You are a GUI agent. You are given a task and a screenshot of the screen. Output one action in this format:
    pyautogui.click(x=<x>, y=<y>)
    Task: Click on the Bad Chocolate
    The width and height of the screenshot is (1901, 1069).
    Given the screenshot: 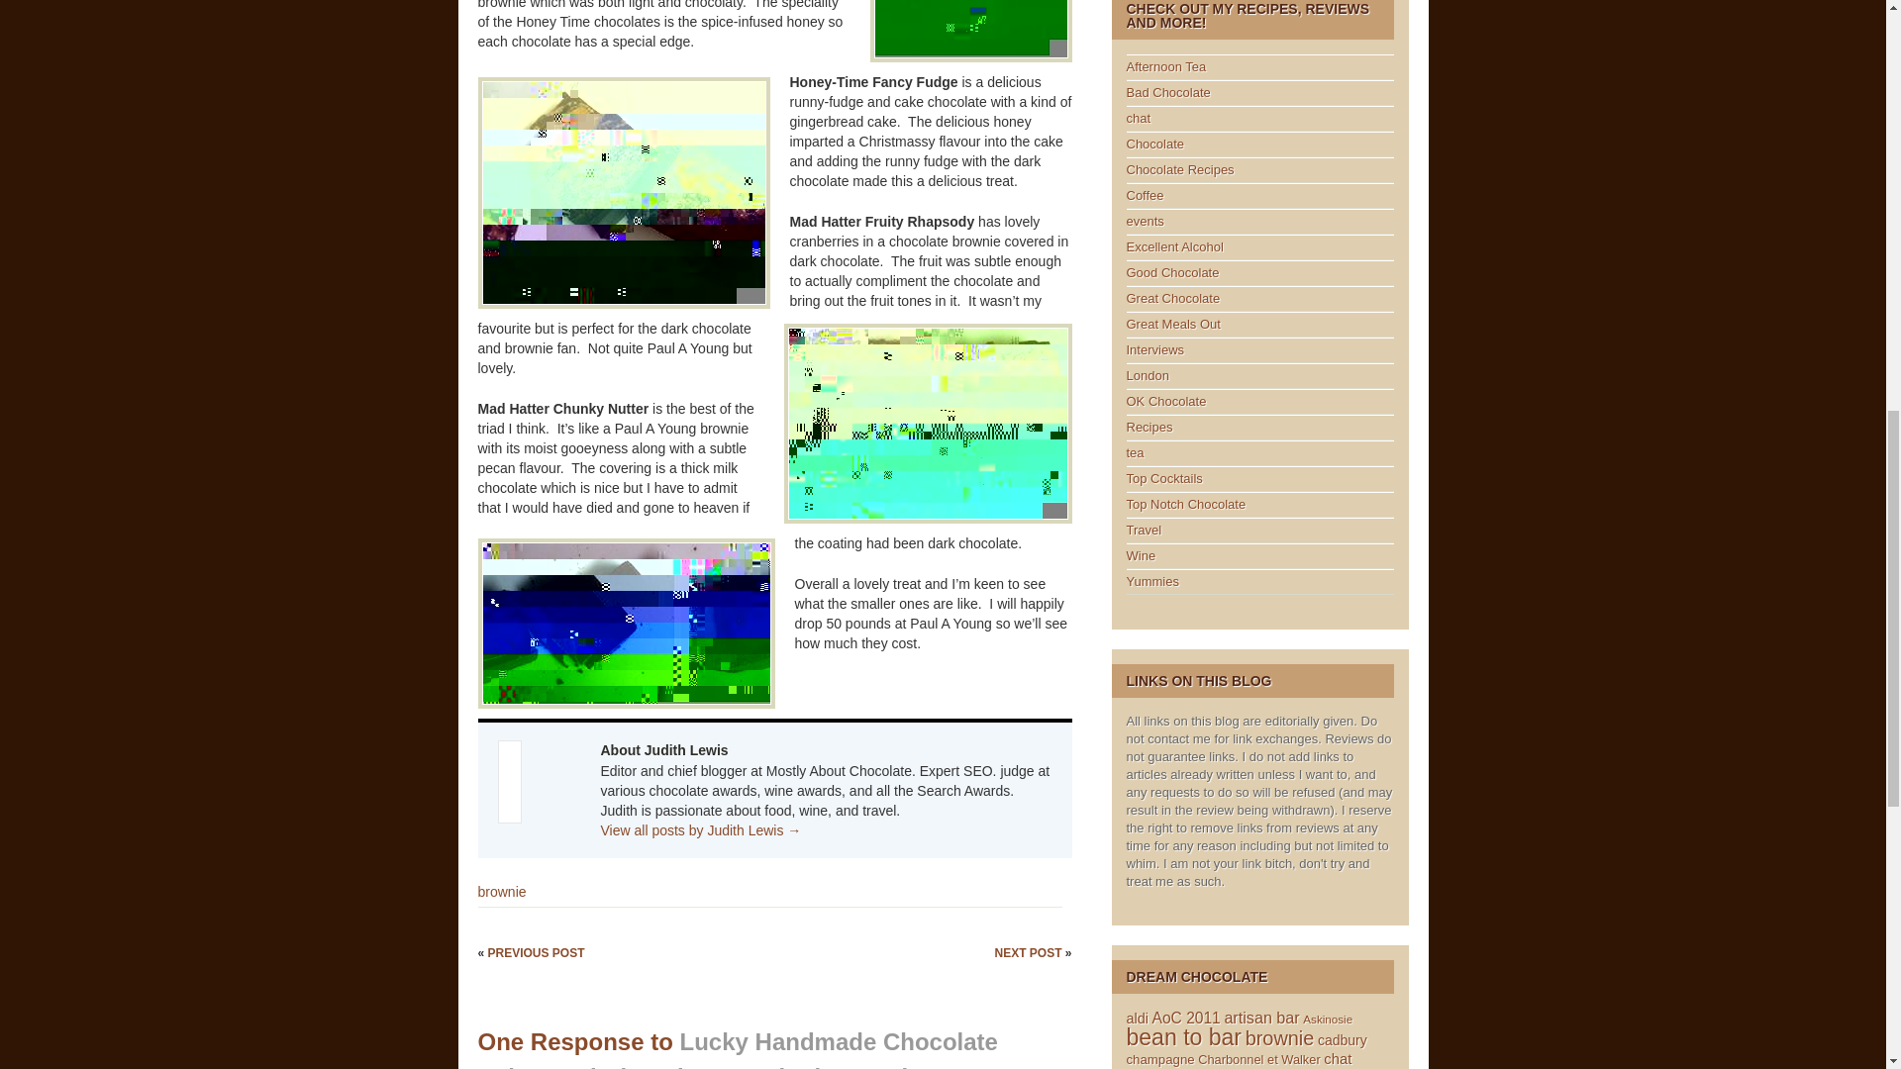 What is the action you would take?
    pyautogui.click(x=1168, y=93)
    